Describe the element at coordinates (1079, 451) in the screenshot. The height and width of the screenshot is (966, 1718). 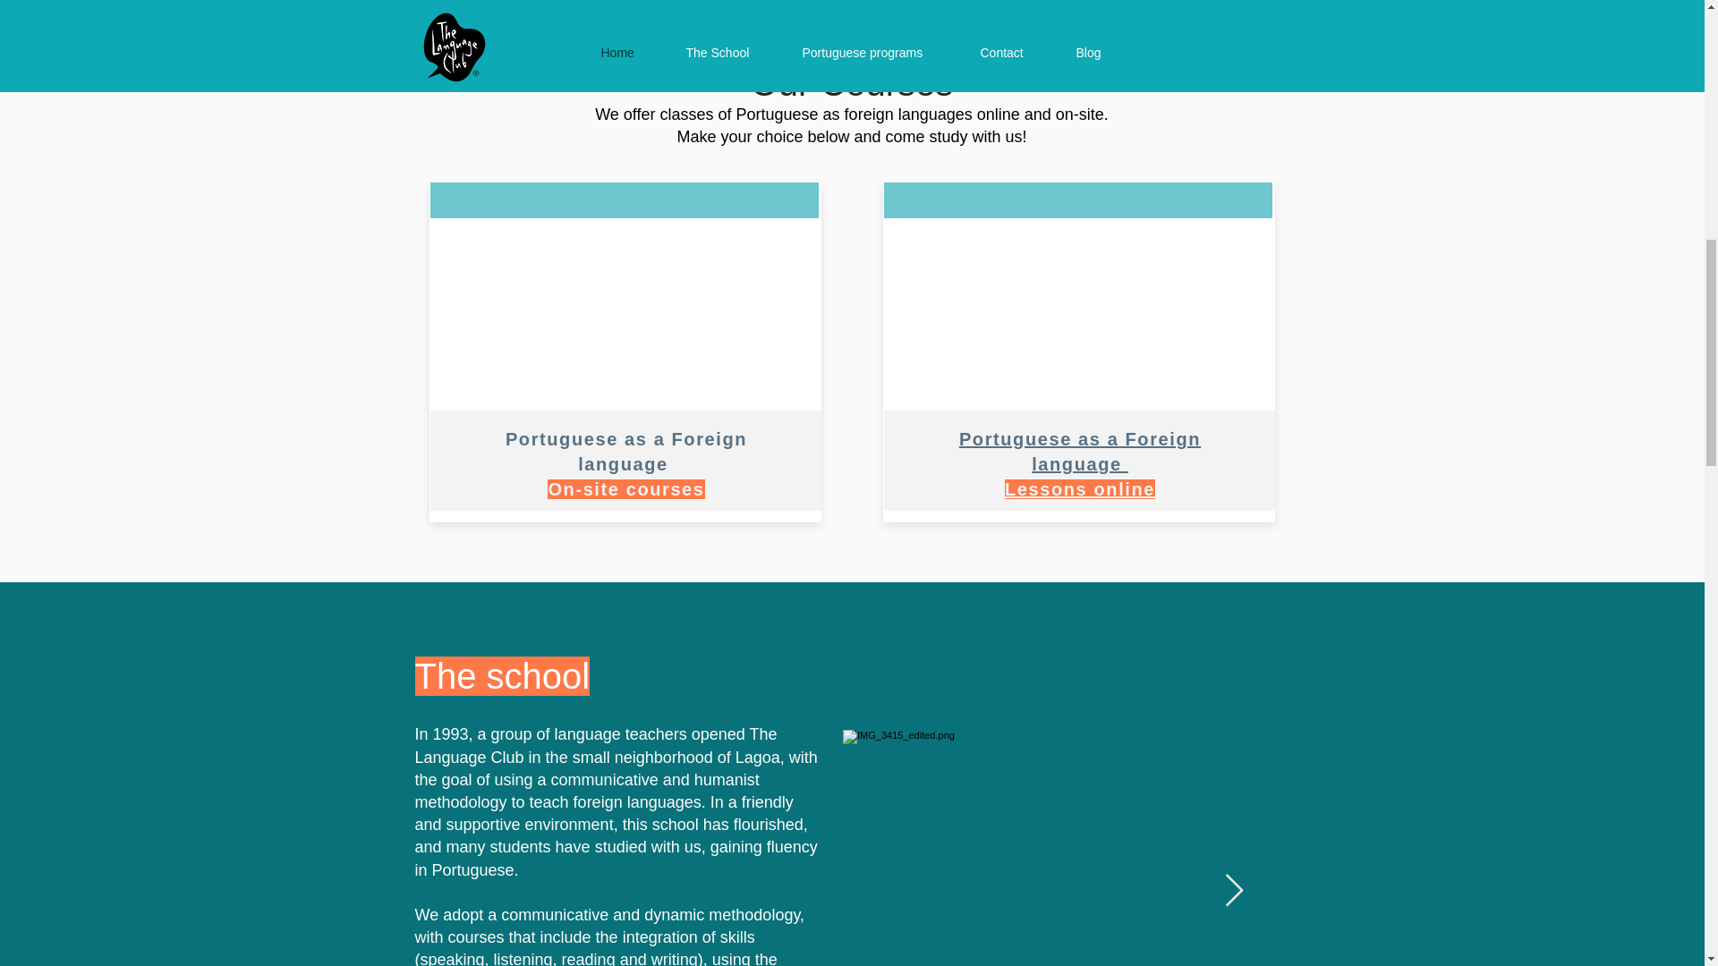
I see `Portuguese as a Foreign language ` at that location.